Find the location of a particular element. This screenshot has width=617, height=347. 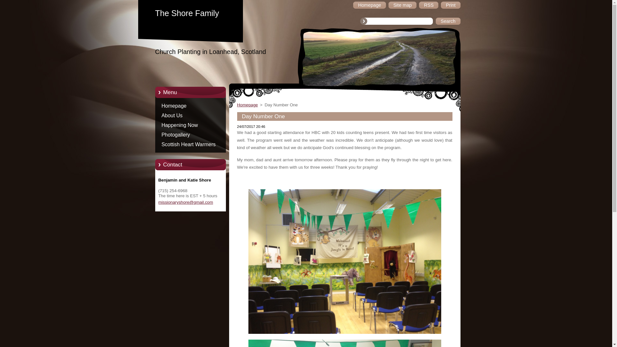

Go to Homepage. is located at coordinates (369, 5).